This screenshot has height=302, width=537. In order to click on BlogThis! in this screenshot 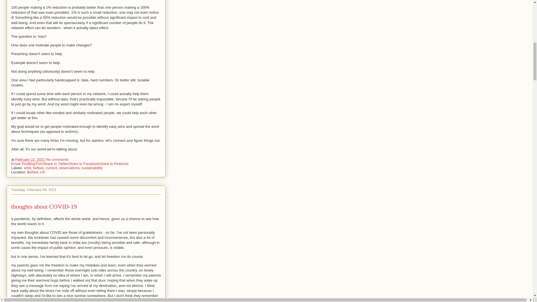, I will do `click(35, 163)`.